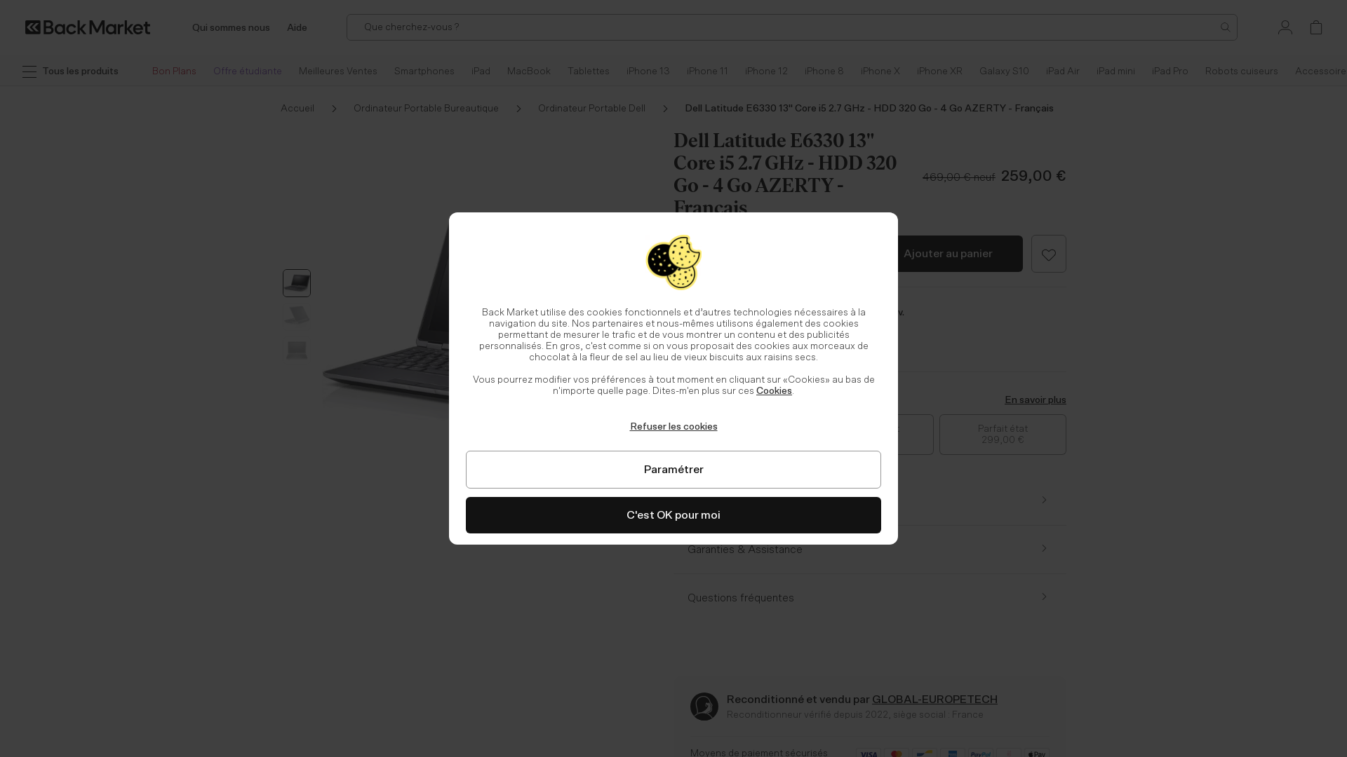 This screenshot has width=1347, height=757. Describe the element at coordinates (673, 515) in the screenshot. I see `C'est OK pour moi` at that location.